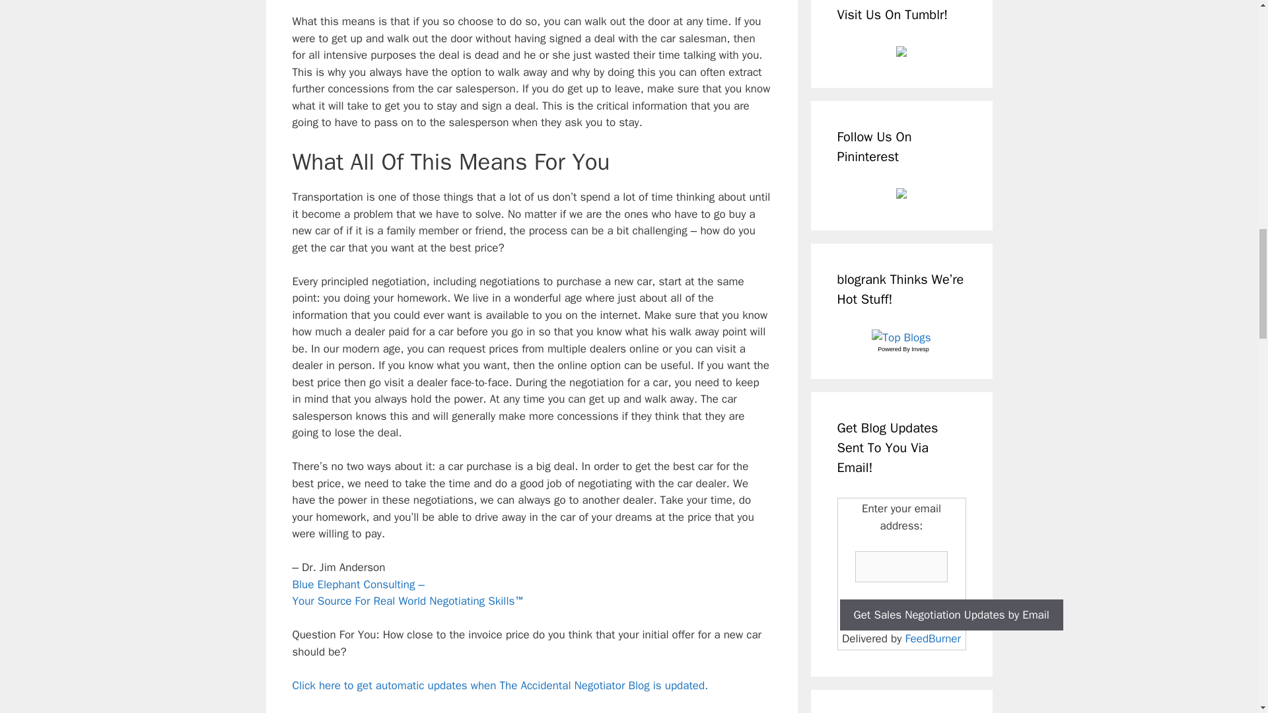 The height and width of the screenshot is (713, 1268). What do you see at coordinates (499, 685) in the screenshot?
I see `Subscribe to my feed` at bounding box center [499, 685].